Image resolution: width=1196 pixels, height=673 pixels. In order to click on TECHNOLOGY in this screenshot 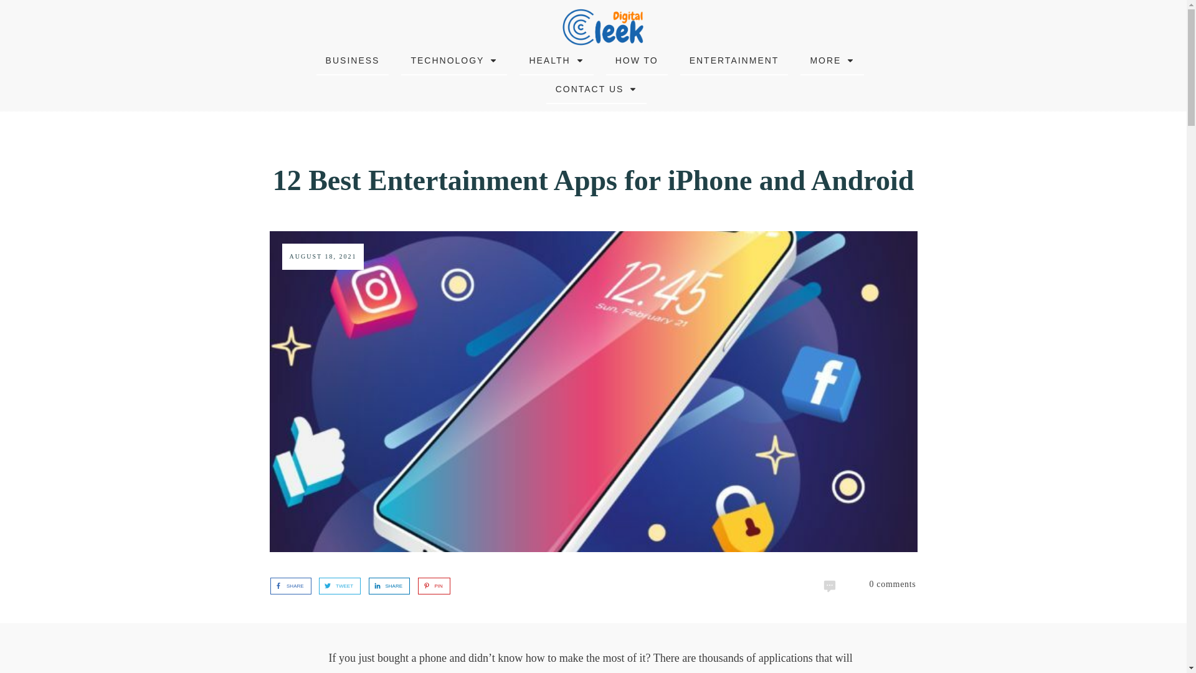, I will do `click(453, 60)`.